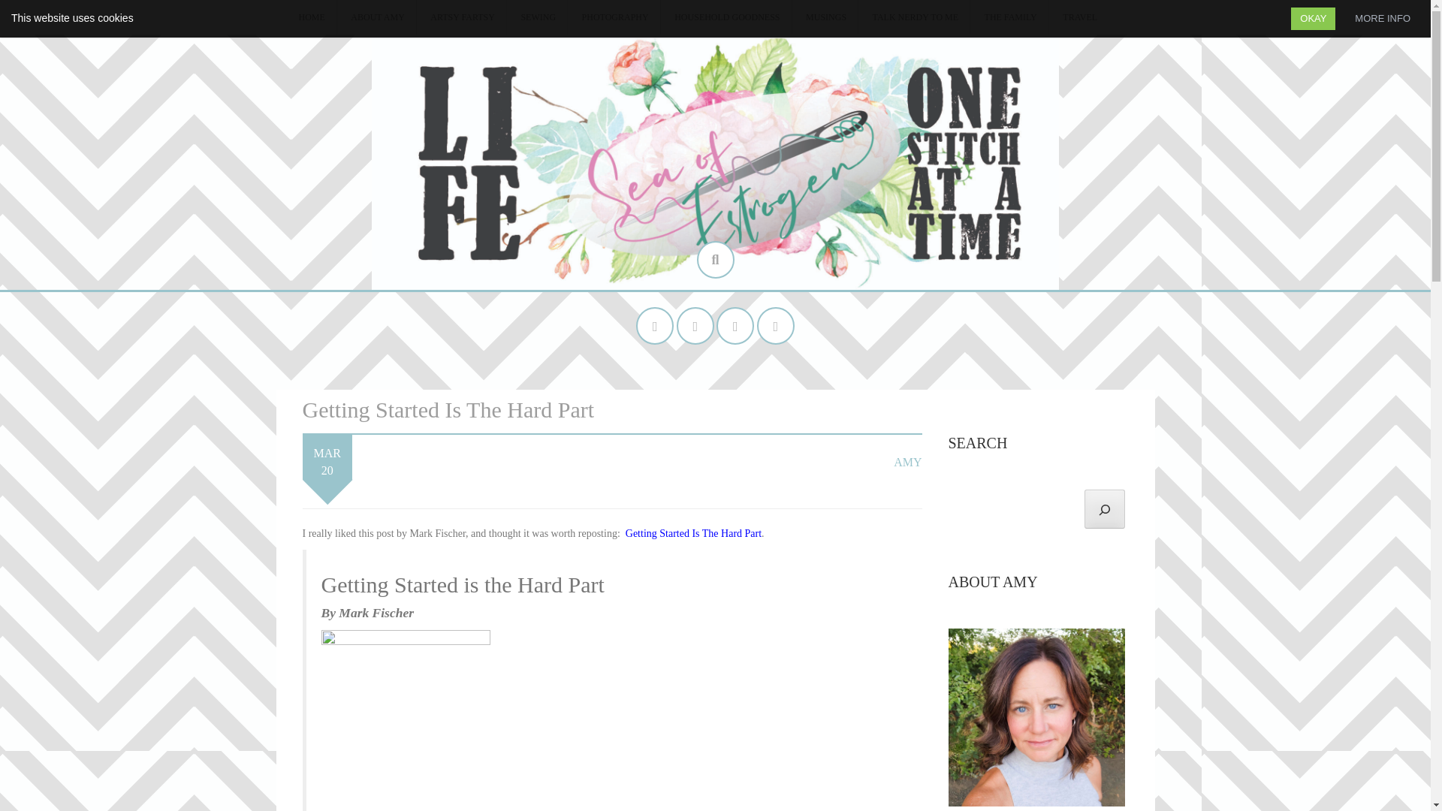 The image size is (1442, 811). Describe the element at coordinates (406, 721) in the screenshot. I see `IMG579` at that location.